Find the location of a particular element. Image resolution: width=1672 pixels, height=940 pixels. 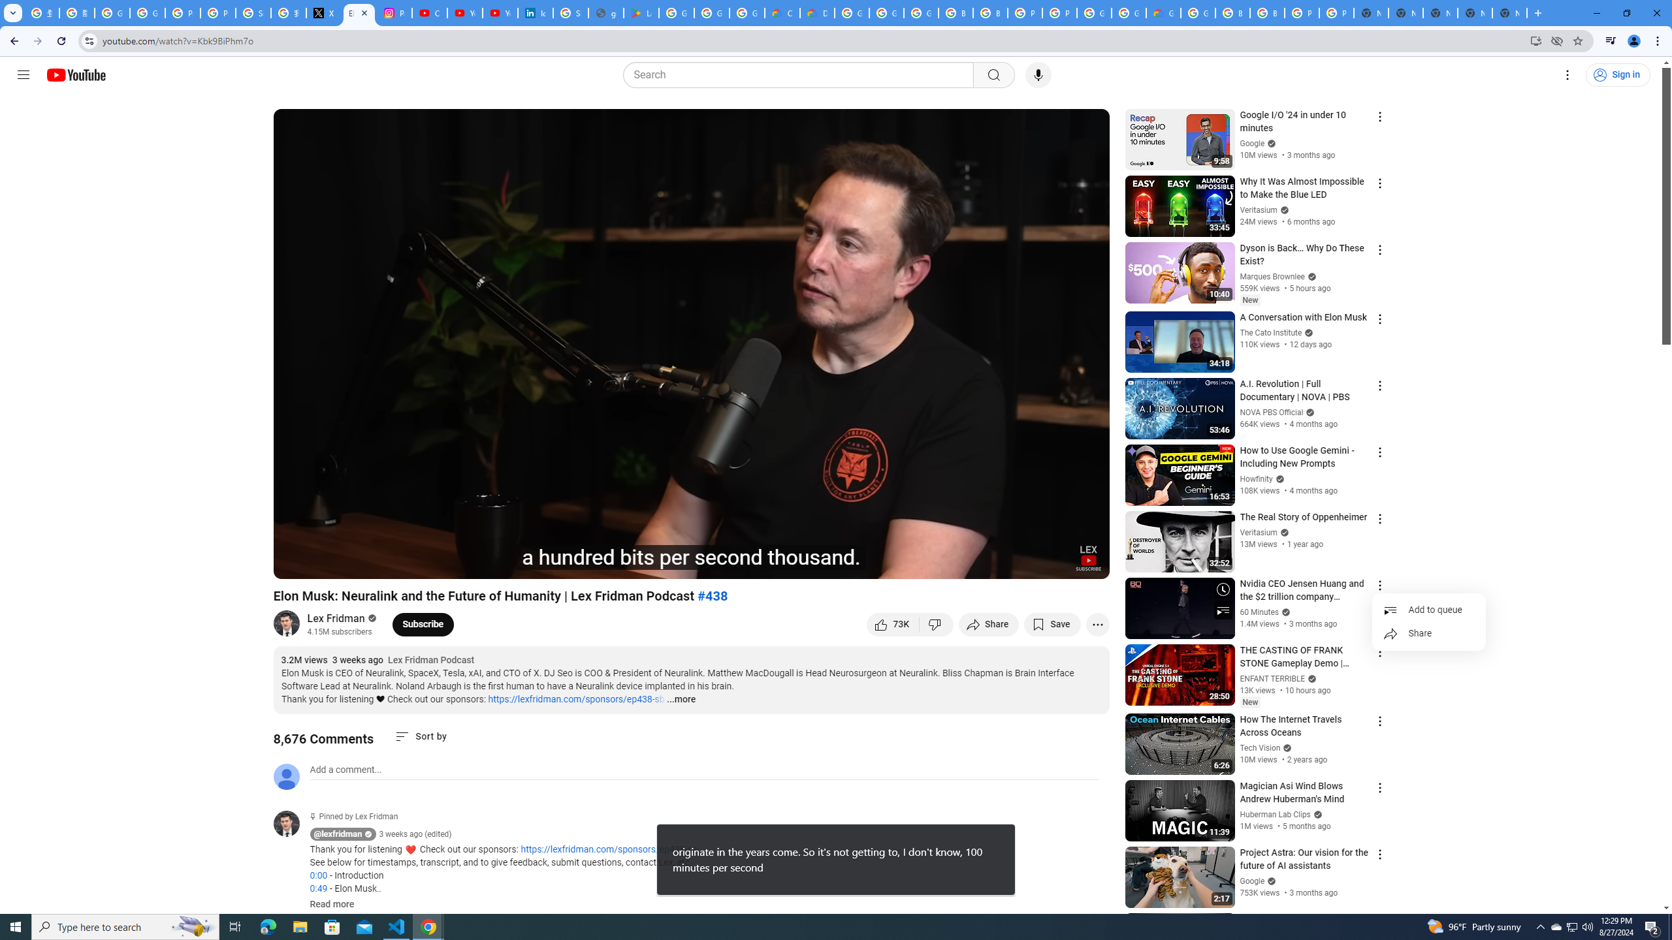

Browse Chrome as a guest - Computer - Google Chrome Help is located at coordinates (956, 13).